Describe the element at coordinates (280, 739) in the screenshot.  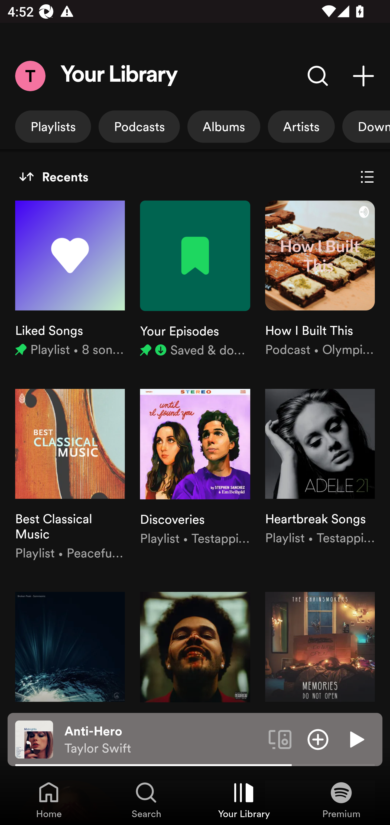
I see `Connect to a device. Opens the devices menu` at that location.